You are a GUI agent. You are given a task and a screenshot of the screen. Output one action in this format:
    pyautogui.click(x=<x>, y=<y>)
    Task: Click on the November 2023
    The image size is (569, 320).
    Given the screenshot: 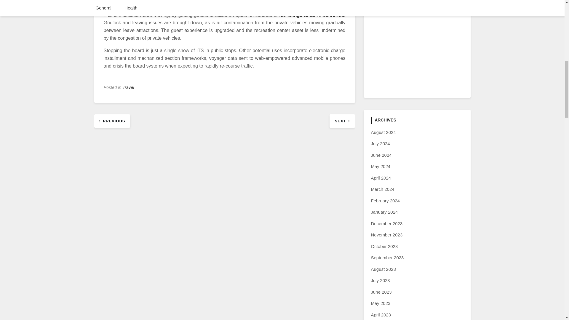 What is the action you would take?
    pyautogui.click(x=387, y=235)
    